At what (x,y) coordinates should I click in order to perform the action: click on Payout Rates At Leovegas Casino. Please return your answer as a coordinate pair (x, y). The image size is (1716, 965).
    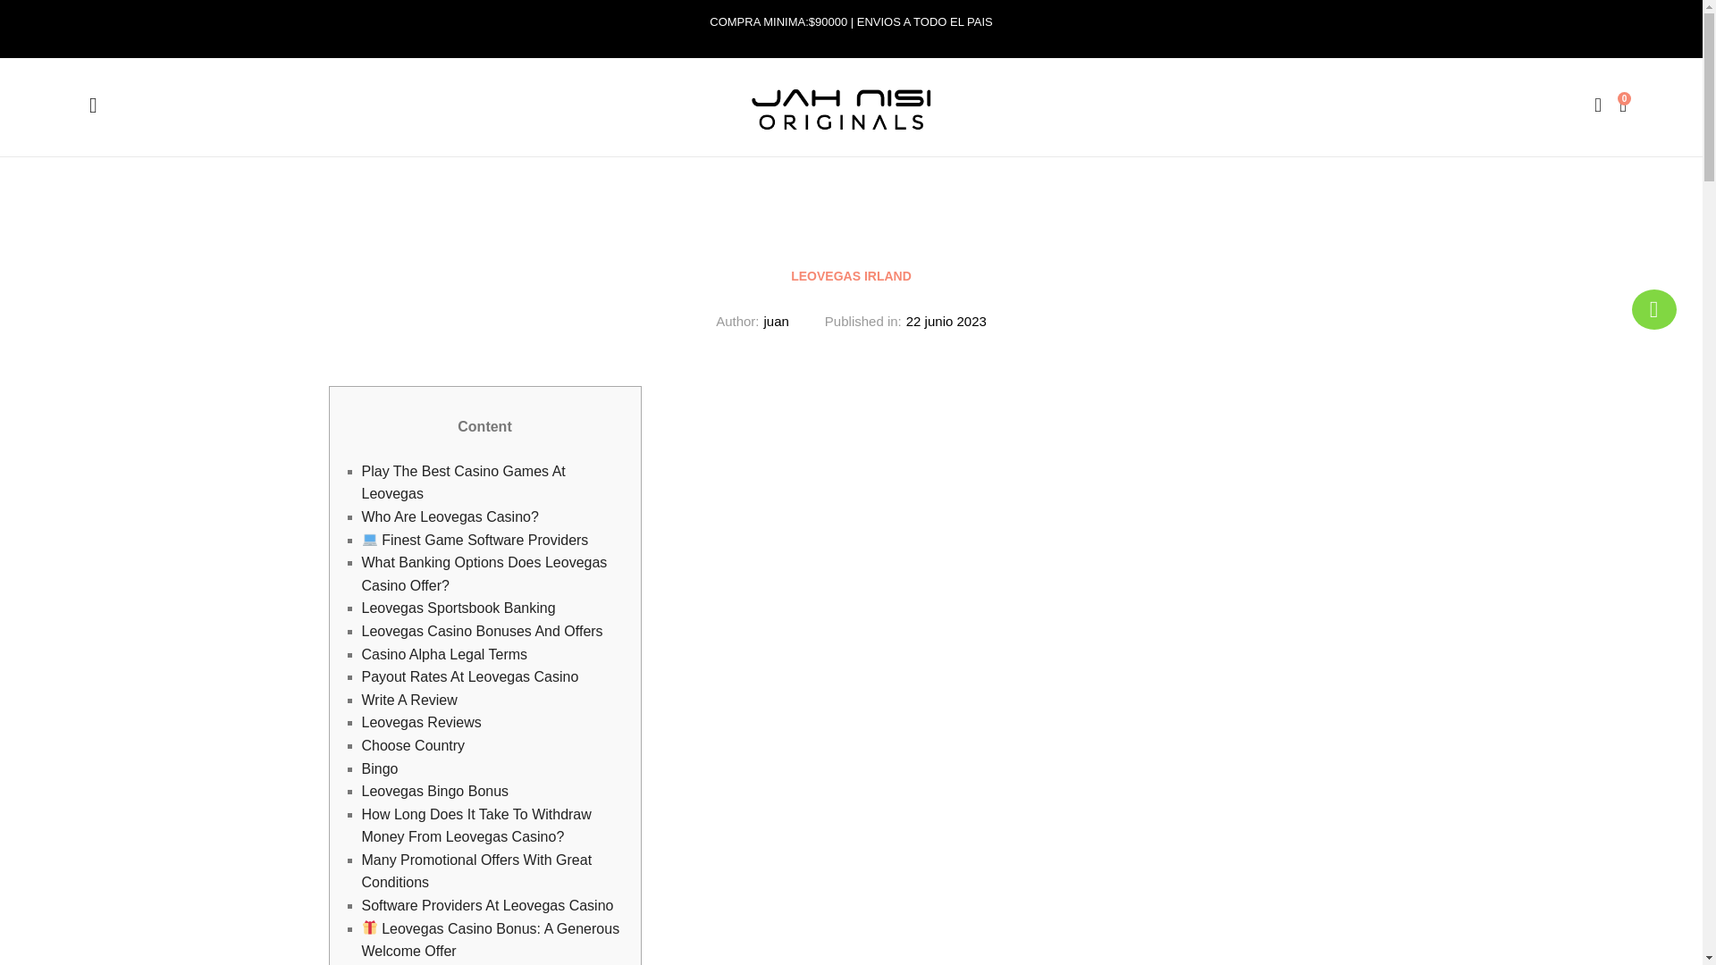
    Looking at the image, I should click on (469, 676).